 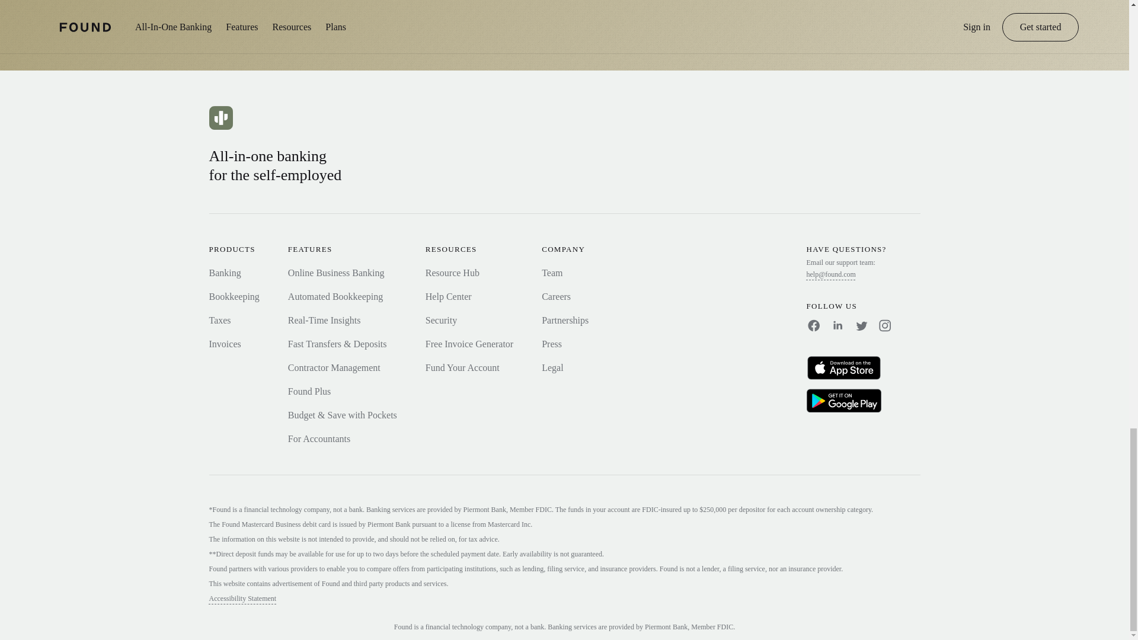 What do you see at coordinates (452, 273) in the screenshot?
I see `Resource Hub` at bounding box center [452, 273].